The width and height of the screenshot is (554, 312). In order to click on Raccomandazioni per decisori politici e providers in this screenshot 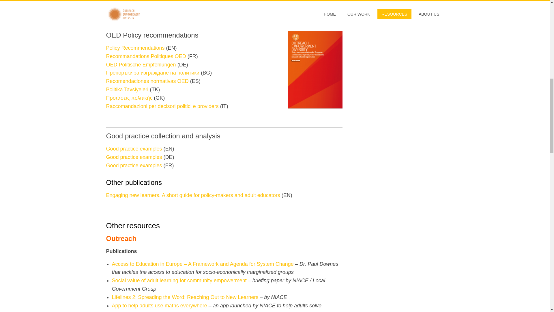, I will do `click(162, 106)`.